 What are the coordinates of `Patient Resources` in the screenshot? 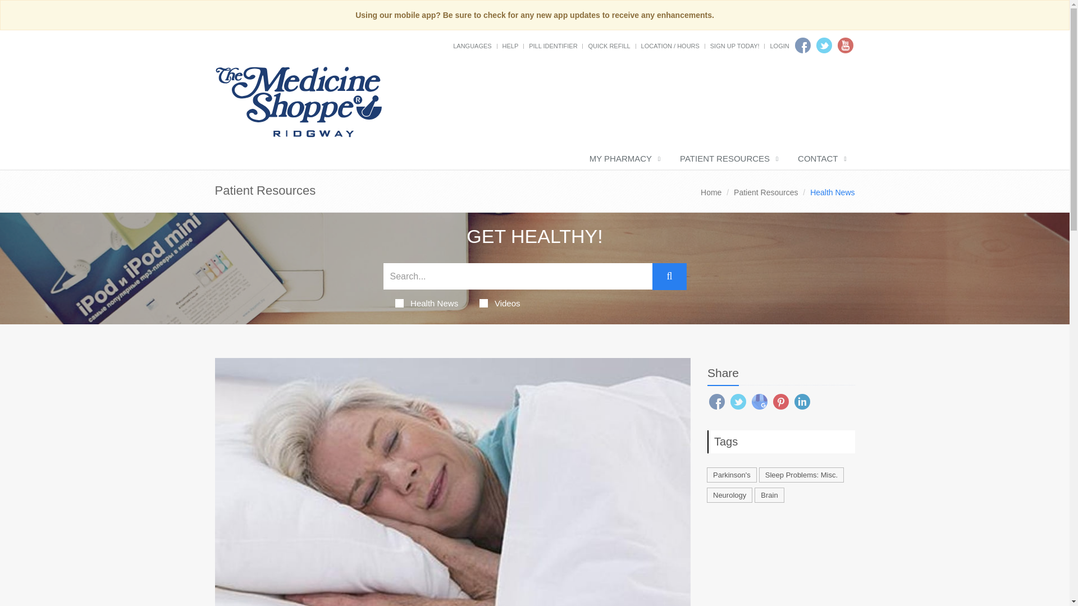 It's located at (766, 192).